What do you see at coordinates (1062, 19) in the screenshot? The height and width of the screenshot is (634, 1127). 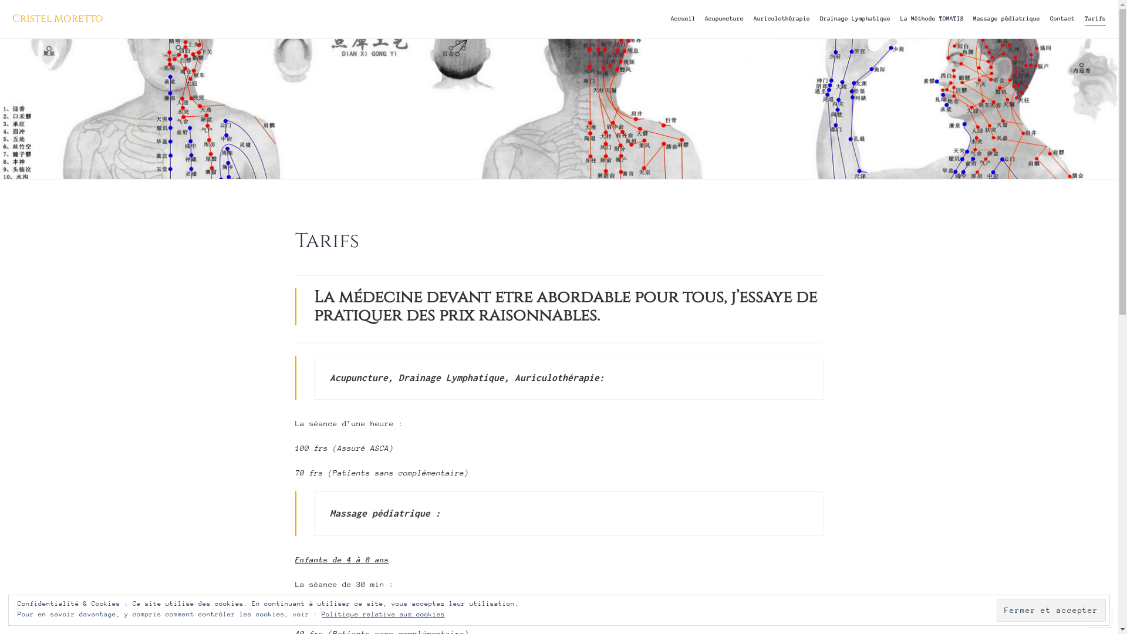 I see `Contact` at bounding box center [1062, 19].